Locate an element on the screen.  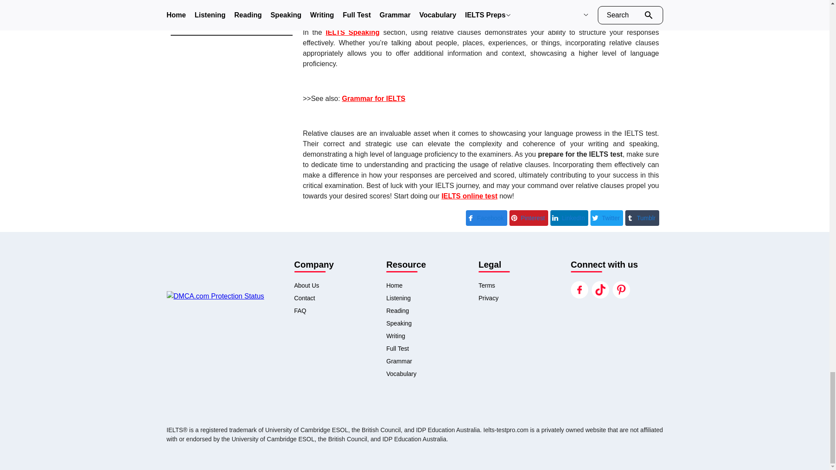
About Us is located at coordinates (340, 285).